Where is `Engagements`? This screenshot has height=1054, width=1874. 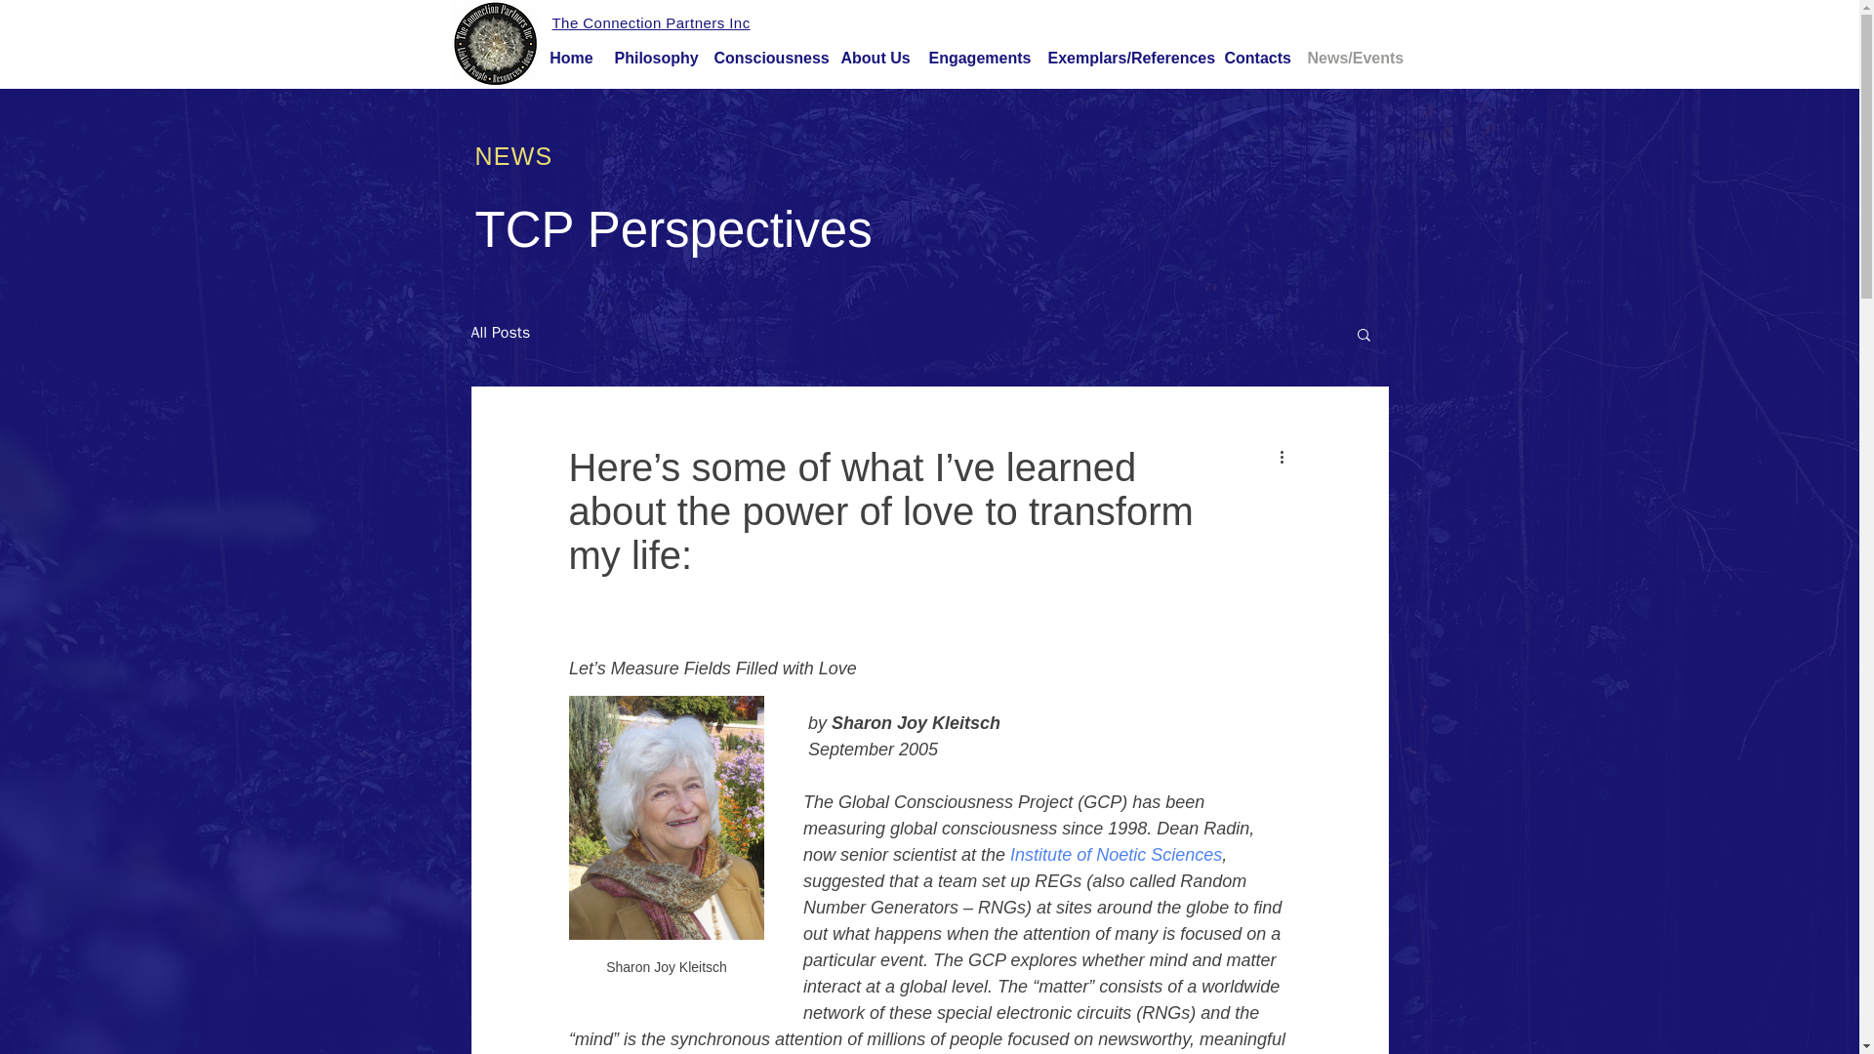 Engagements is located at coordinates (978, 57).